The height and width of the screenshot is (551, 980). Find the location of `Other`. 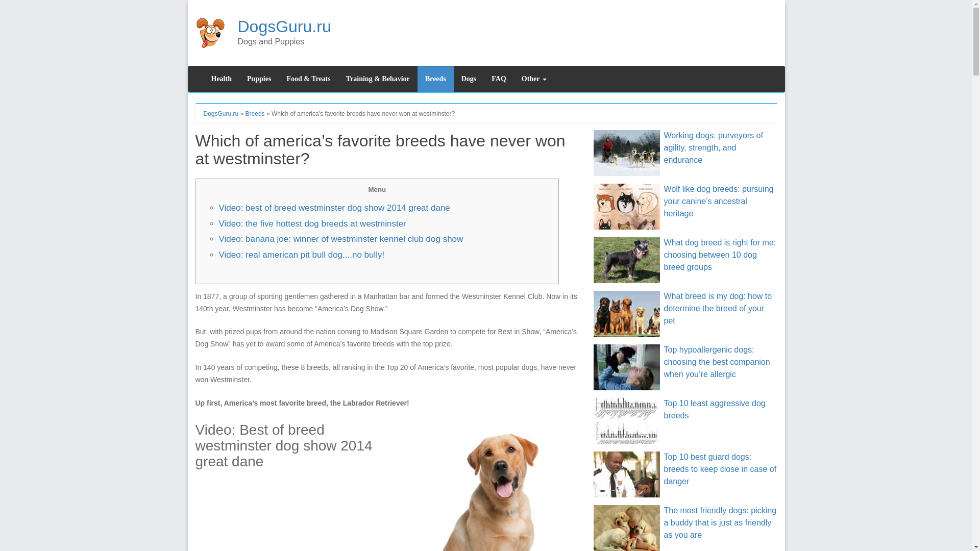

Other is located at coordinates (534, 79).